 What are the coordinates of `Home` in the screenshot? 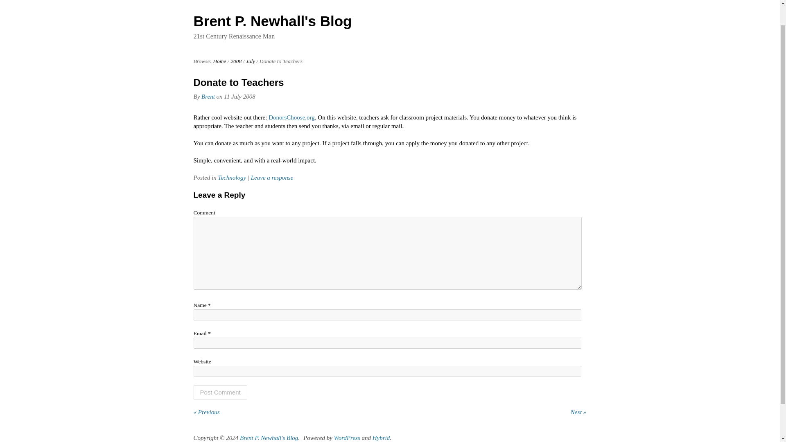 It's located at (219, 61).